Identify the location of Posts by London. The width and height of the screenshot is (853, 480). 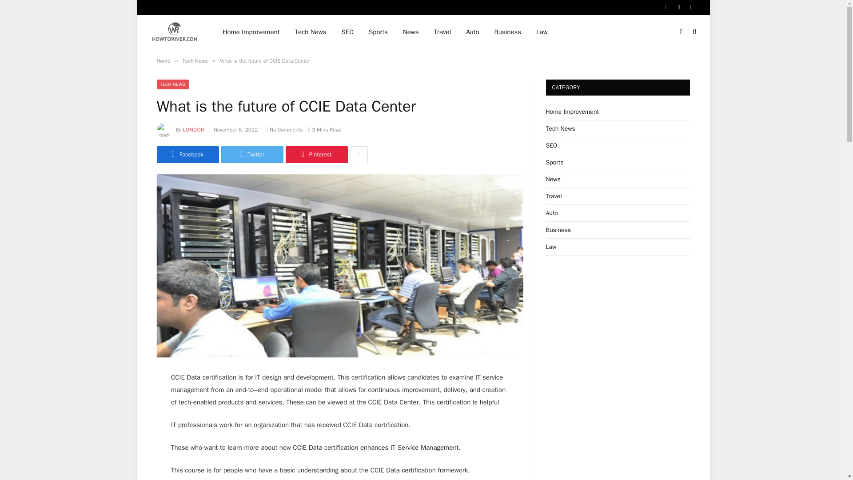
(194, 130).